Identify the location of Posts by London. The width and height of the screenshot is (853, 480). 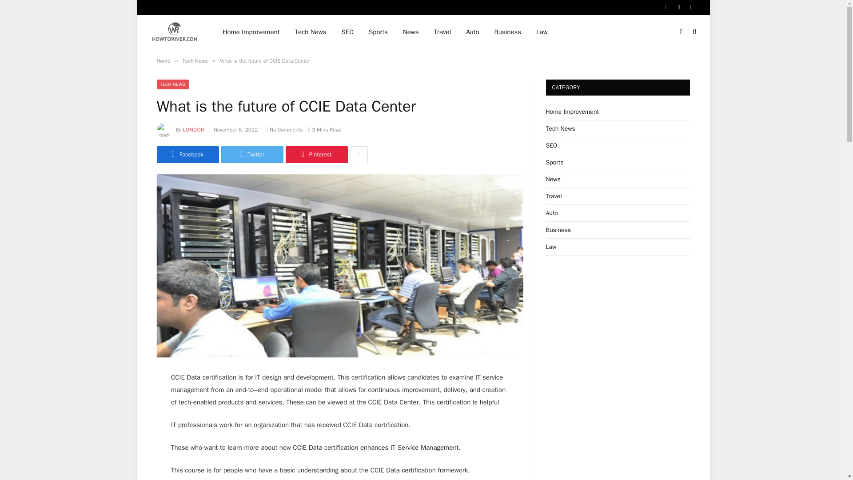
(194, 130).